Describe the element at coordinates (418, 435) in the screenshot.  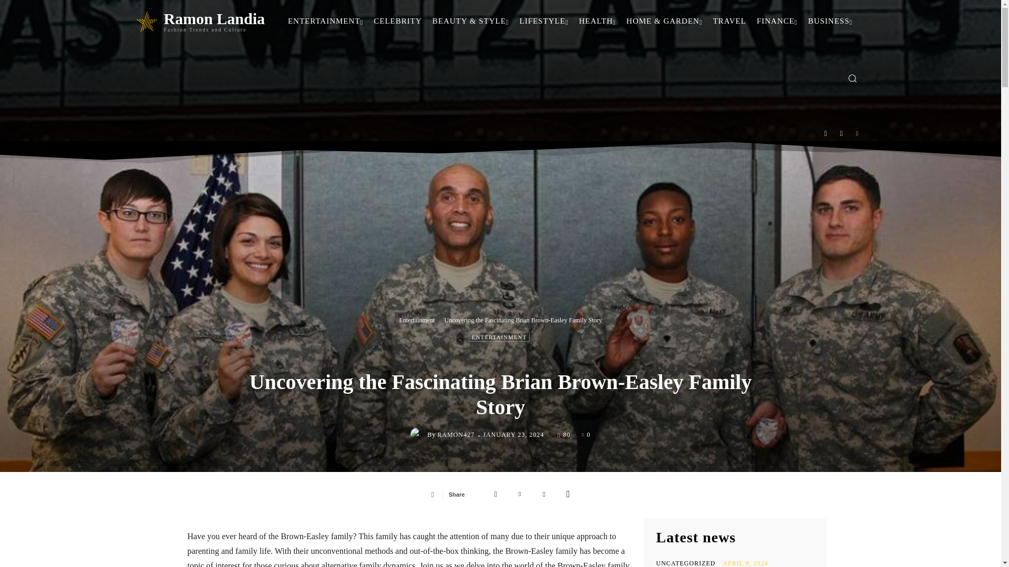
I see `ramon427` at that location.